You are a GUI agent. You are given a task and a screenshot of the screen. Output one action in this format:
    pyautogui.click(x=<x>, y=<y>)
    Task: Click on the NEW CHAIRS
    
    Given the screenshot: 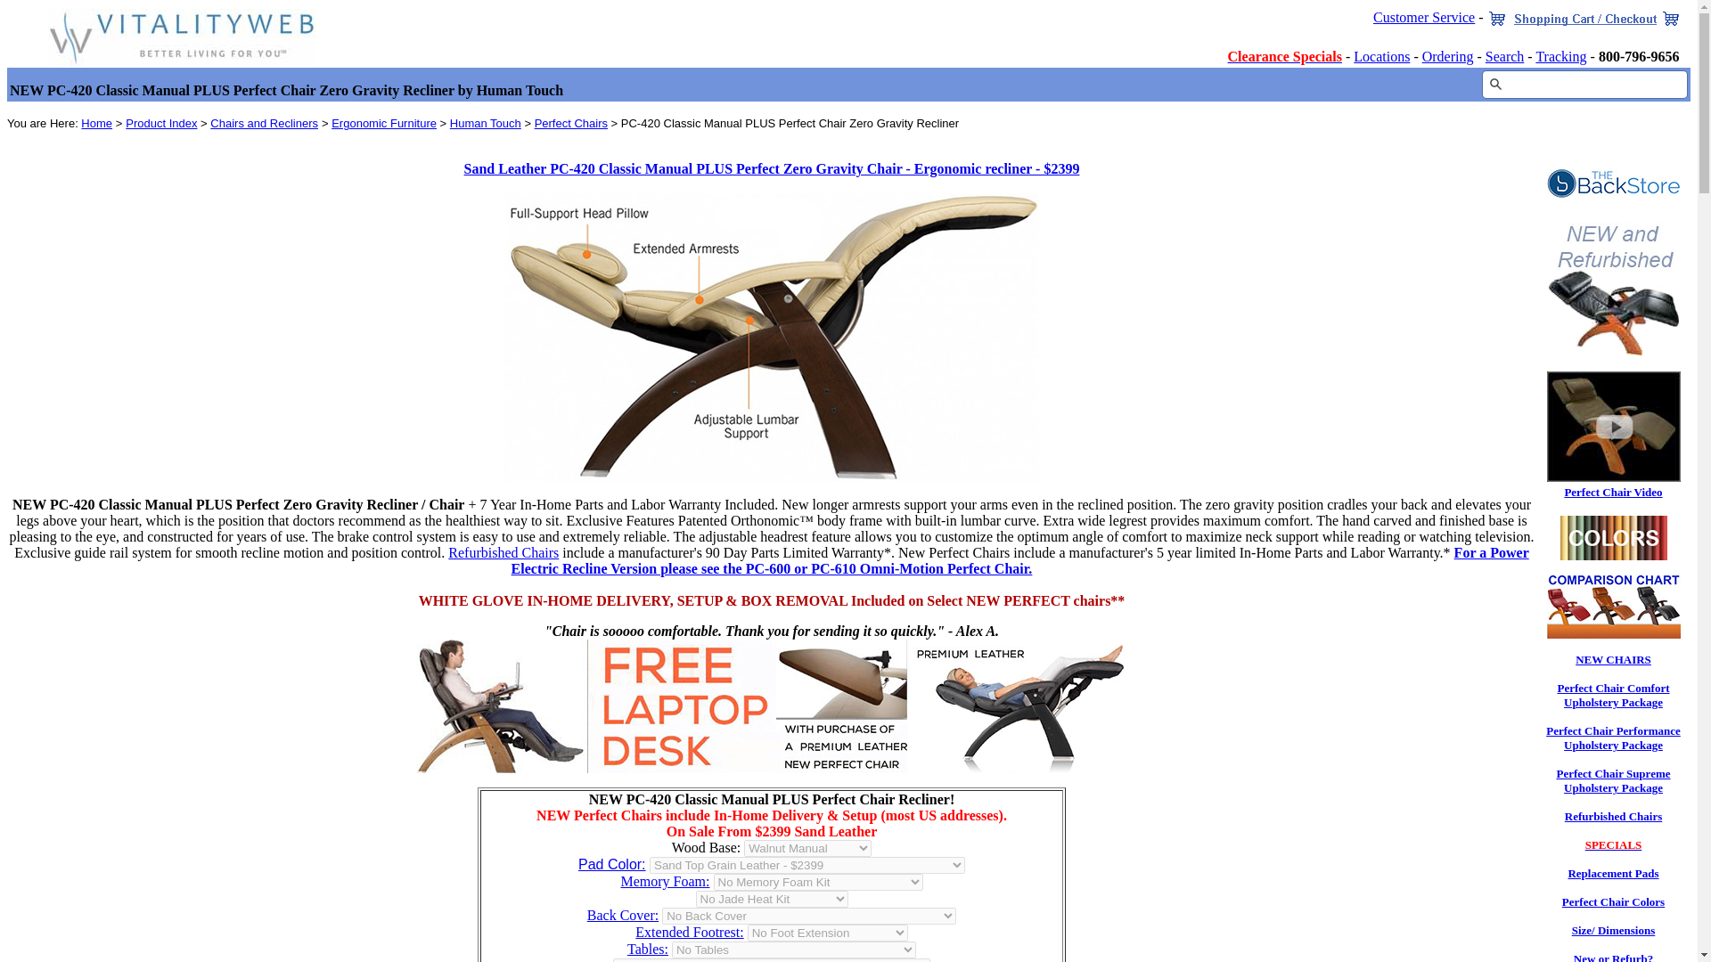 What is the action you would take?
    pyautogui.click(x=1613, y=659)
    